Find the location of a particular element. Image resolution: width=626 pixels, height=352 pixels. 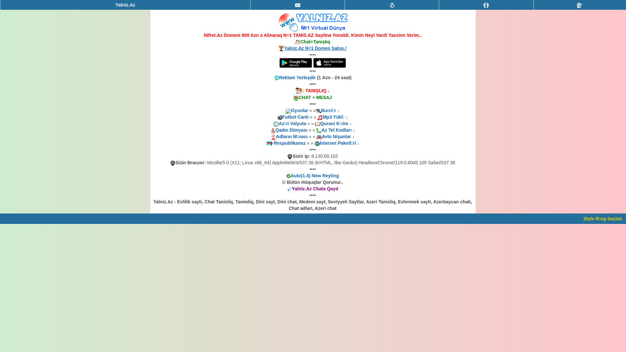

Qonaqlar is located at coordinates (486, 5).